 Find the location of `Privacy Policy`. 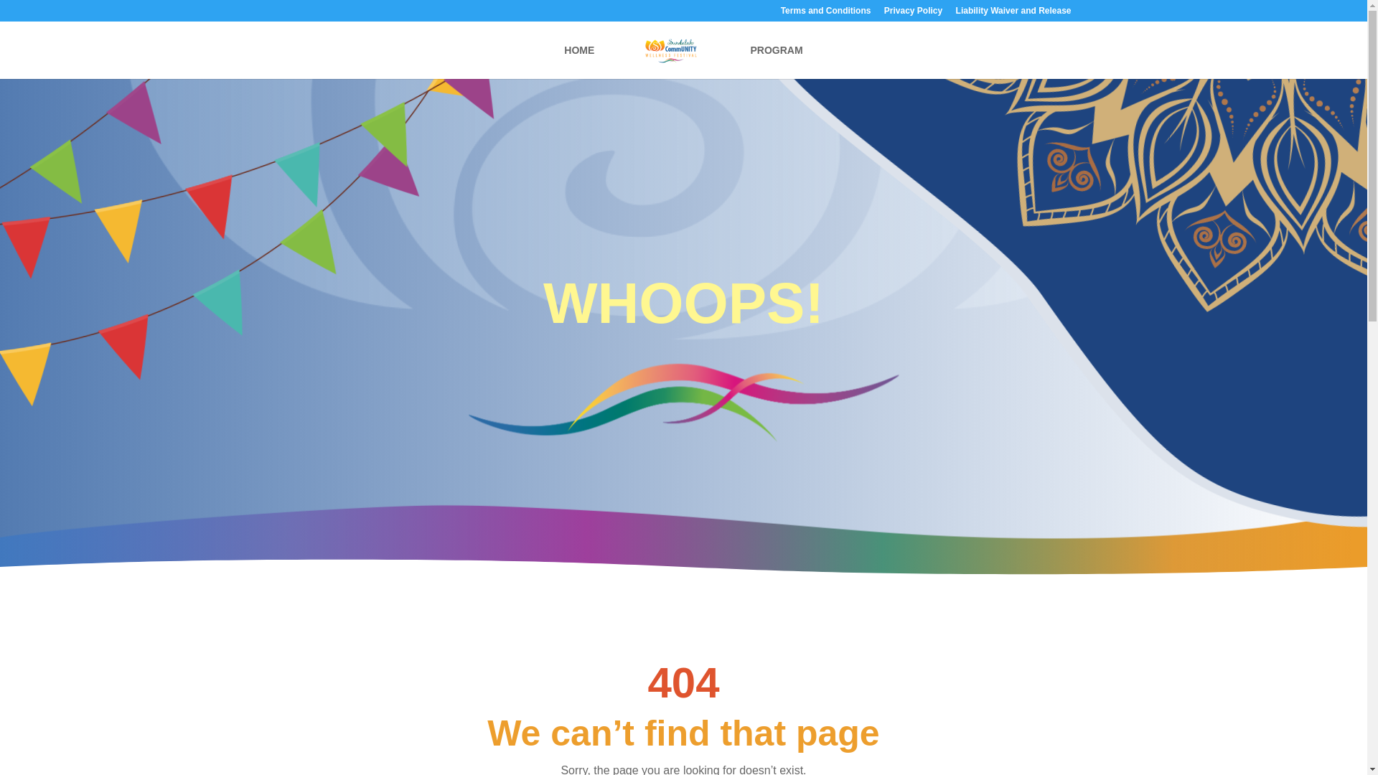

Privacy Policy is located at coordinates (913, 14).